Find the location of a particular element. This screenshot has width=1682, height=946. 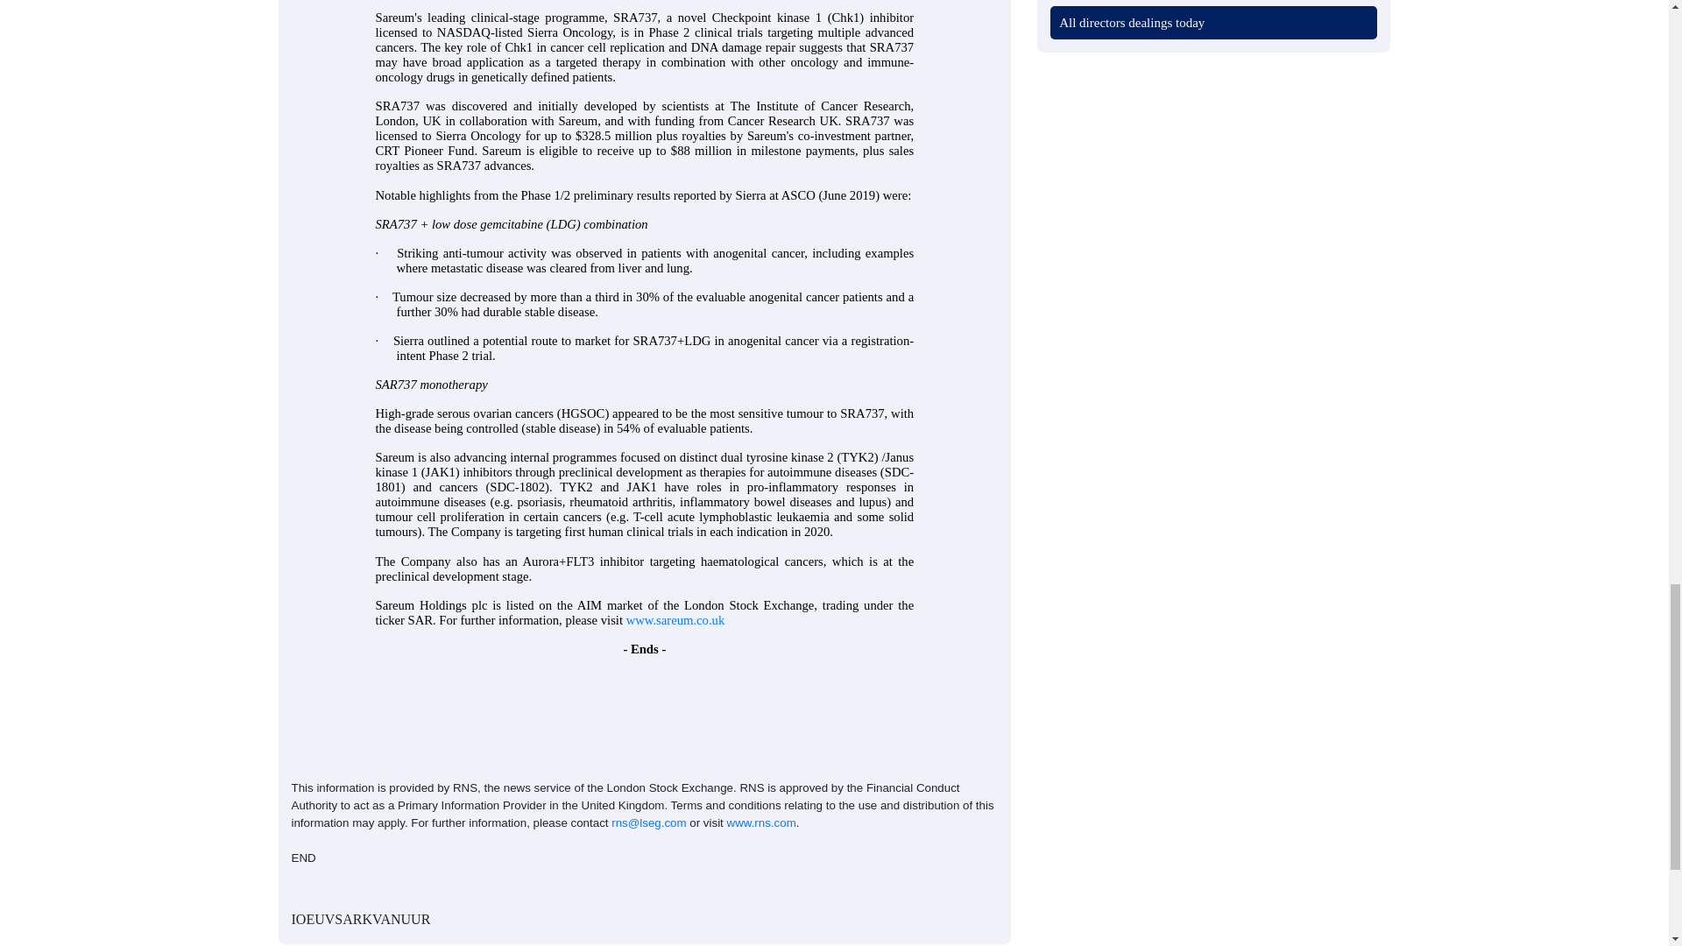

www.sareum.co.uk is located at coordinates (675, 620).